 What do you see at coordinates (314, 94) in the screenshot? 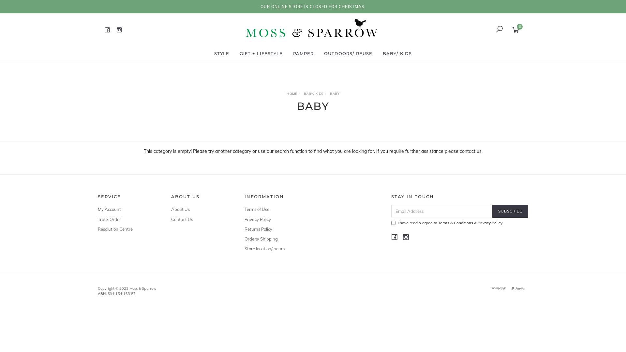
I see `BABY/ KIDS` at bounding box center [314, 94].